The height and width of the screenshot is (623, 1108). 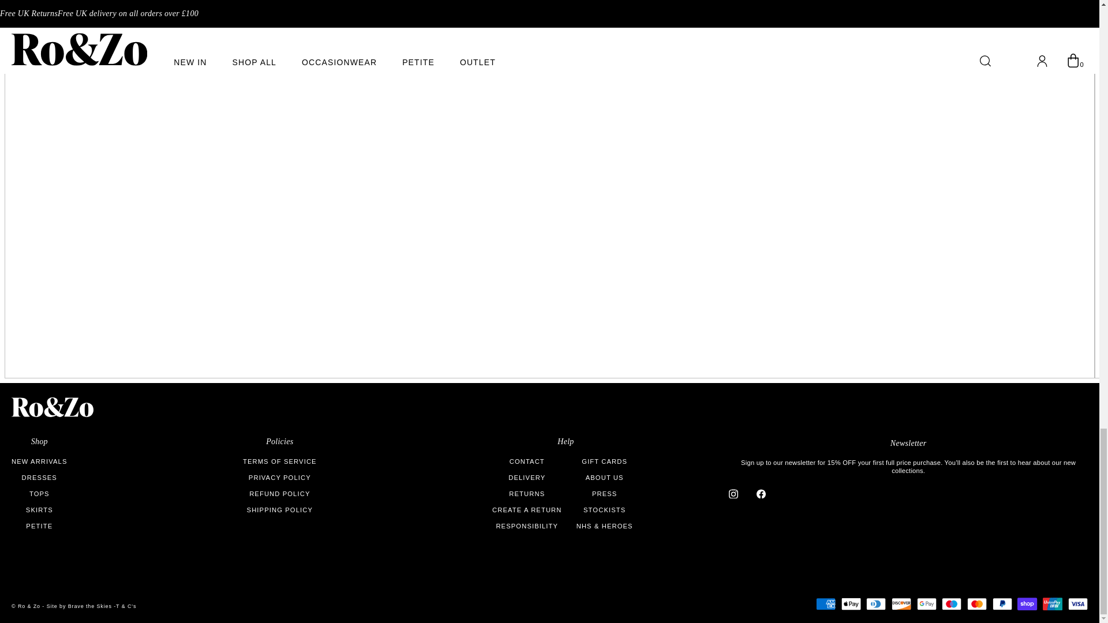 I want to click on Visa, so click(x=1078, y=603).